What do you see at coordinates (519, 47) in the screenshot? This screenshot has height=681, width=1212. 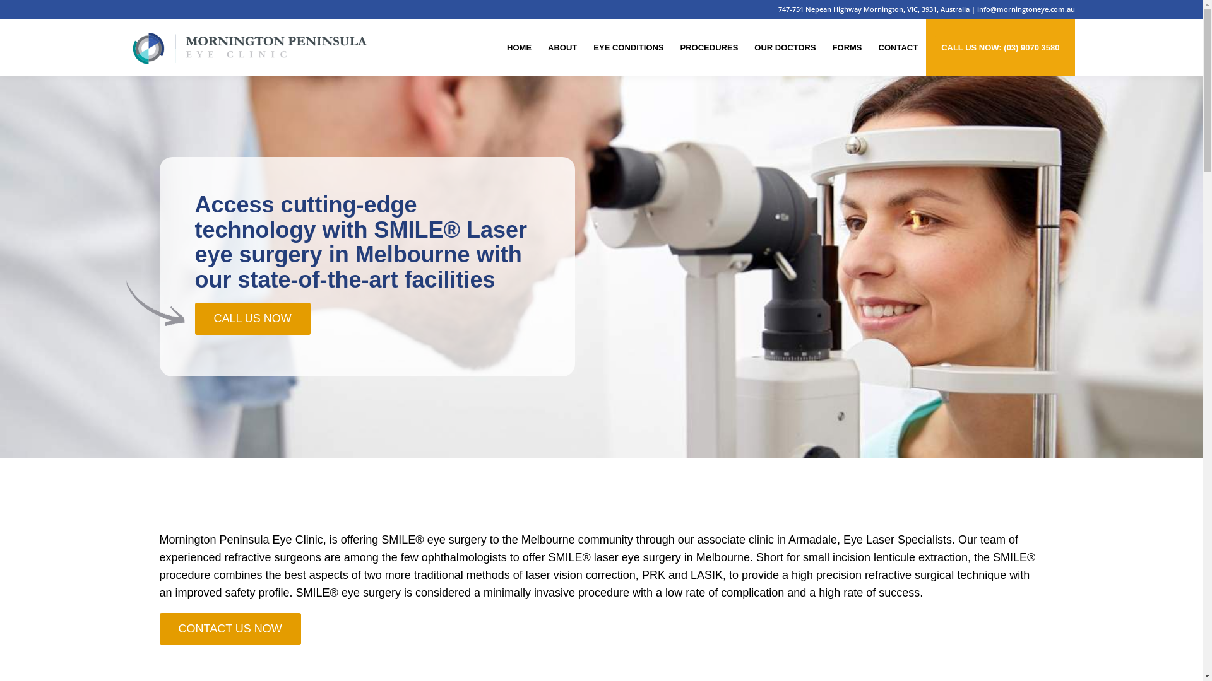 I see `HOME` at bounding box center [519, 47].